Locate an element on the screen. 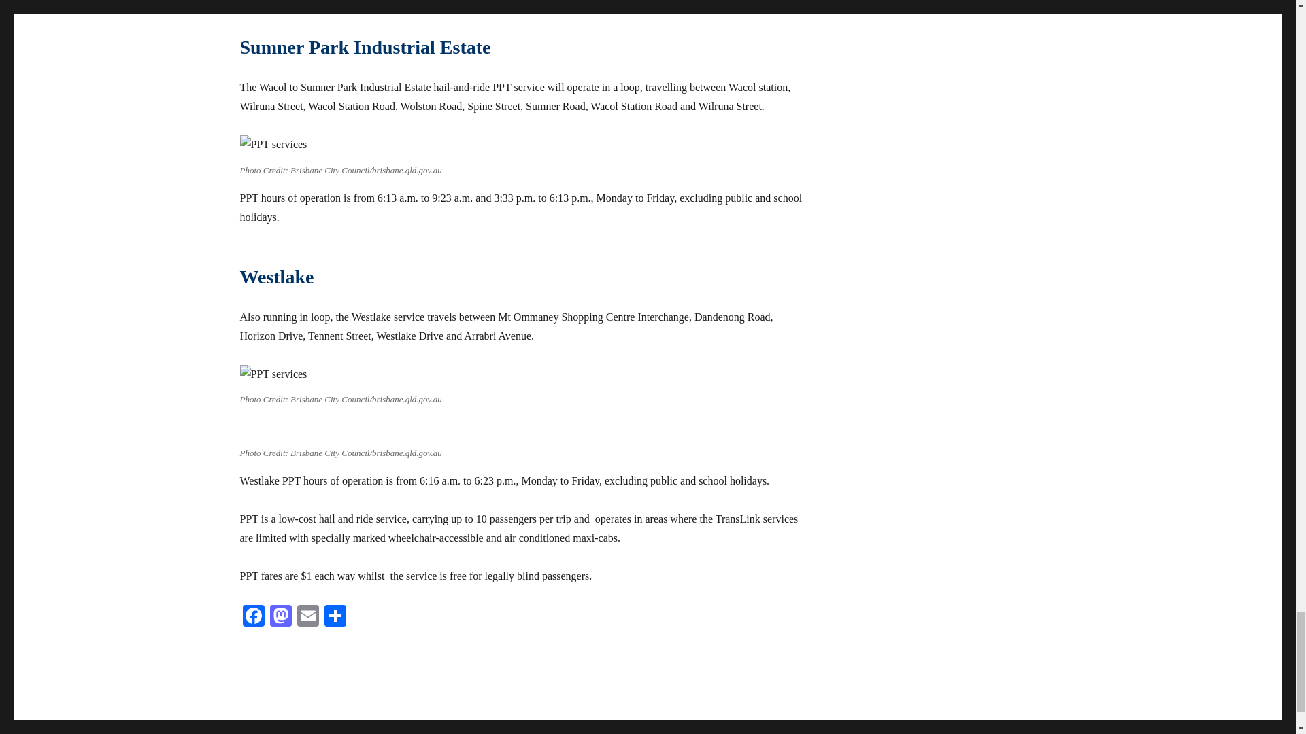 The image size is (1306, 734). Email is located at coordinates (307, 617).